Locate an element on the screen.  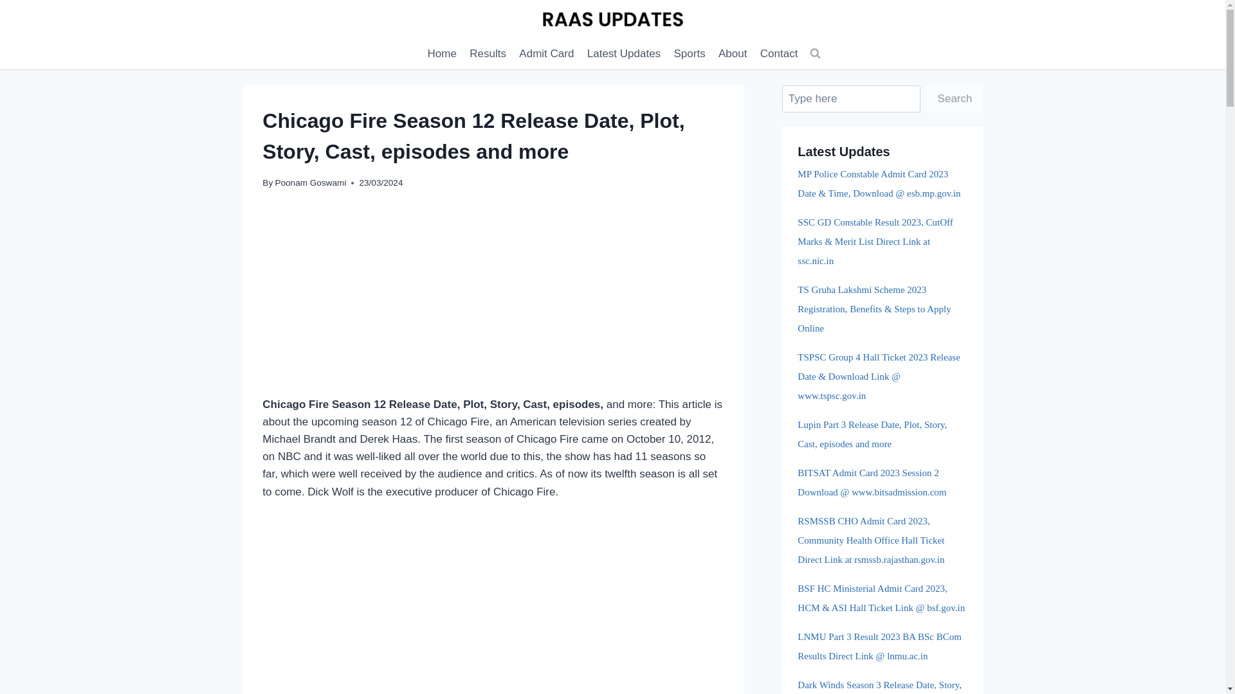
Admit Card is located at coordinates (546, 54).